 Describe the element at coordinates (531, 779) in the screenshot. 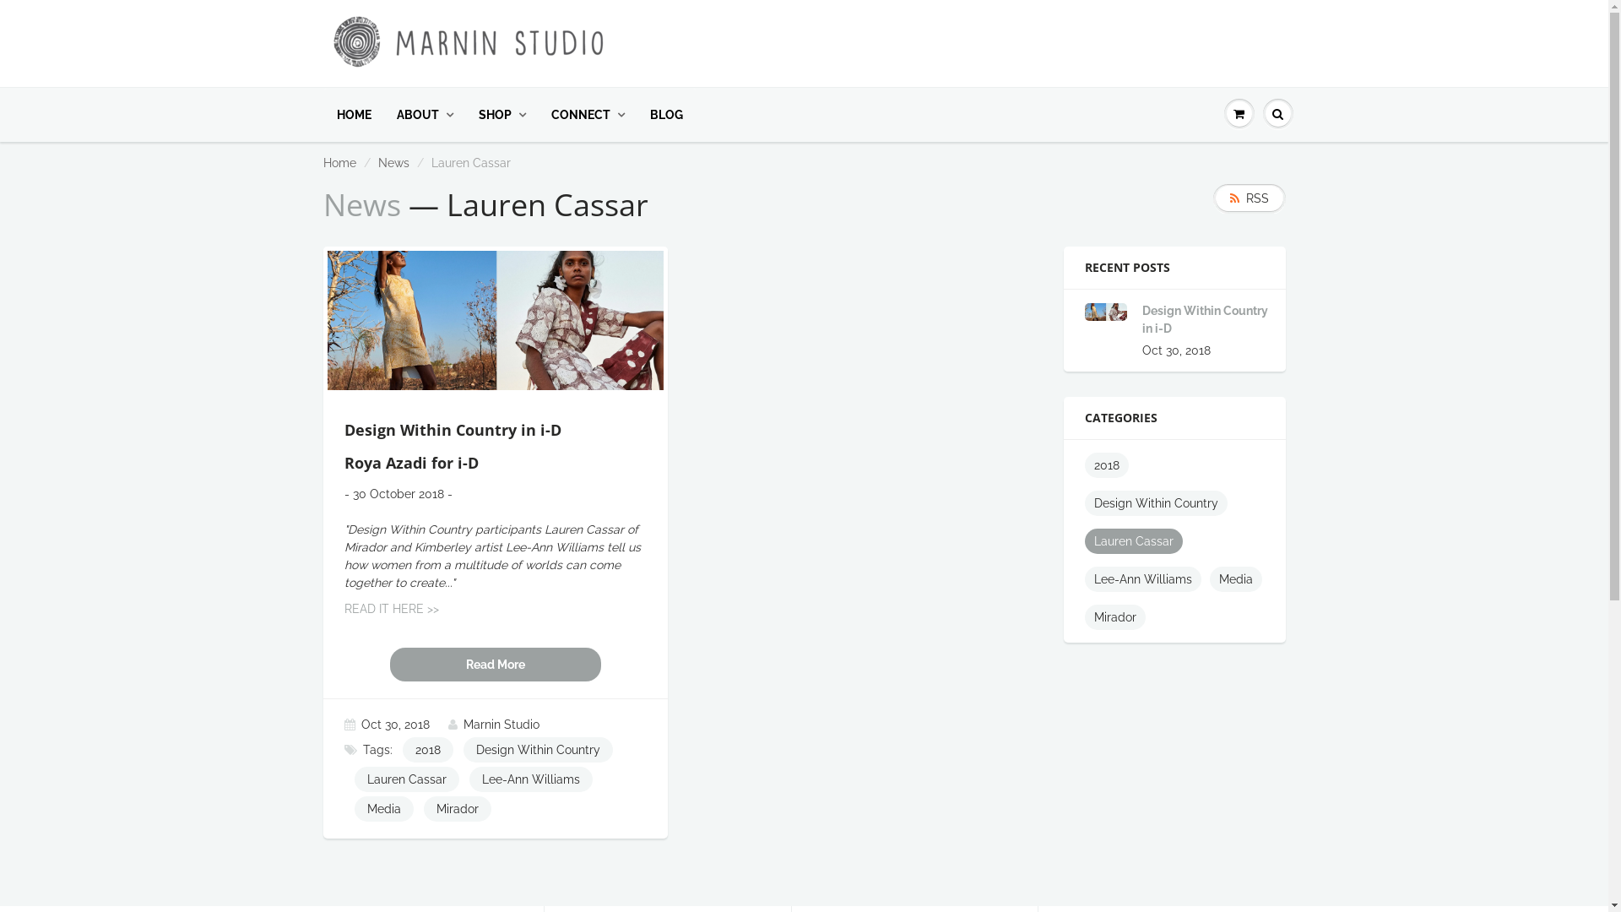

I see `Lee-Ann Williams` at that location.